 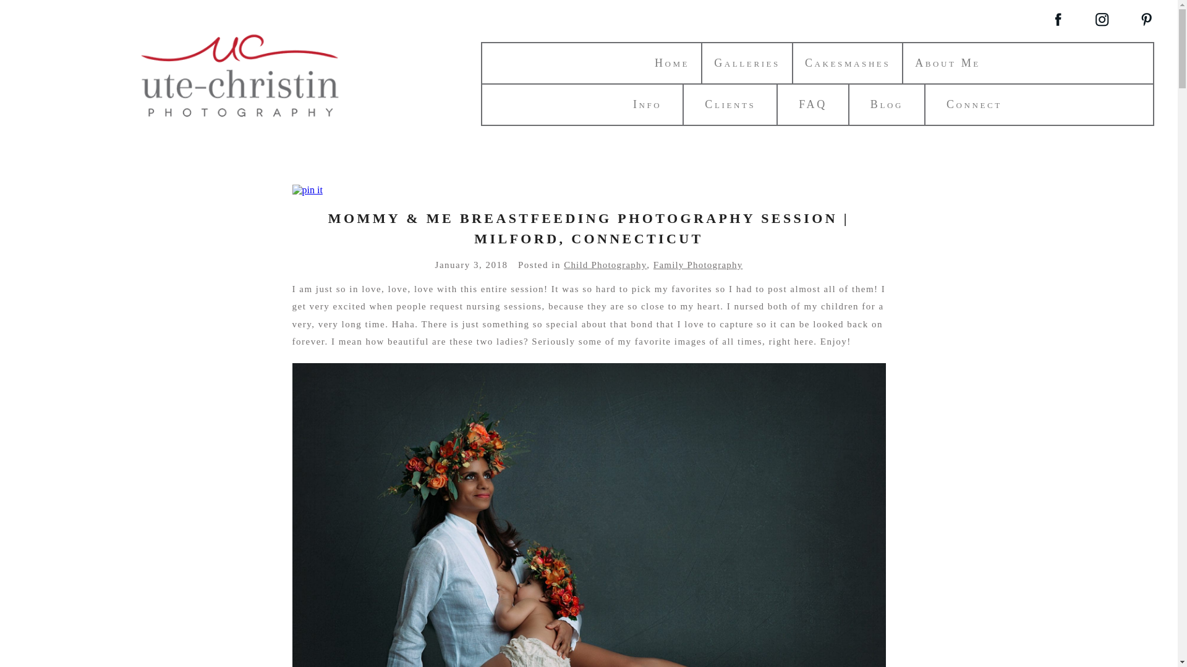 What do you see at coordinates (974, 104) in the screenshot?
I see `Connect` at bounding box center [974, 104].